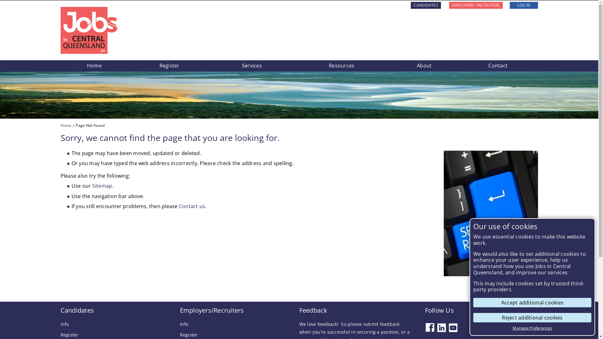  Describe the element at coordinates (169, 66) in the screenshot. I see `Register` at that location.